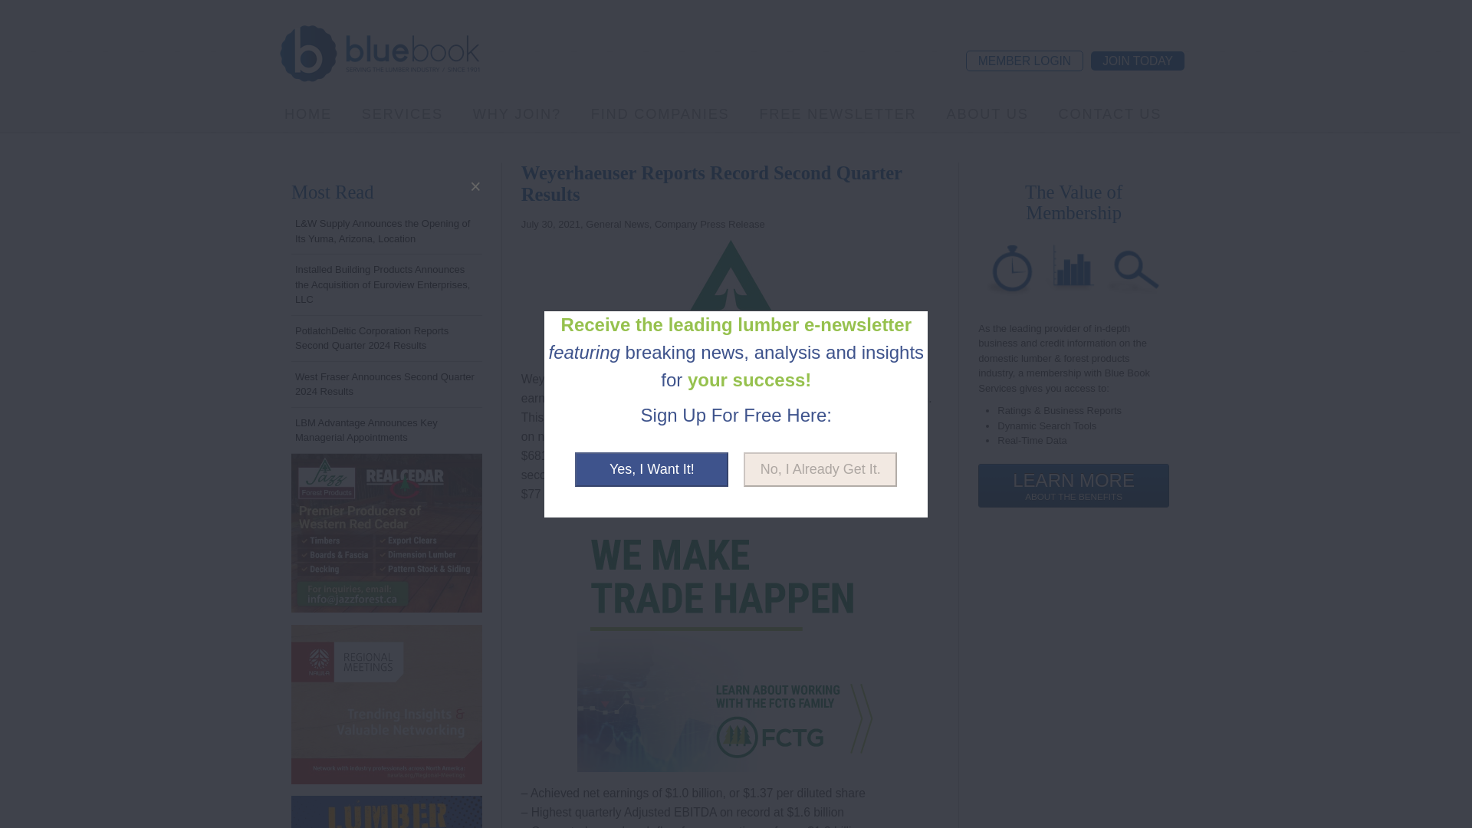  Describe the element at coordinates (517, 113) in the screenshot. I see `WHY JOIN?` at that location.